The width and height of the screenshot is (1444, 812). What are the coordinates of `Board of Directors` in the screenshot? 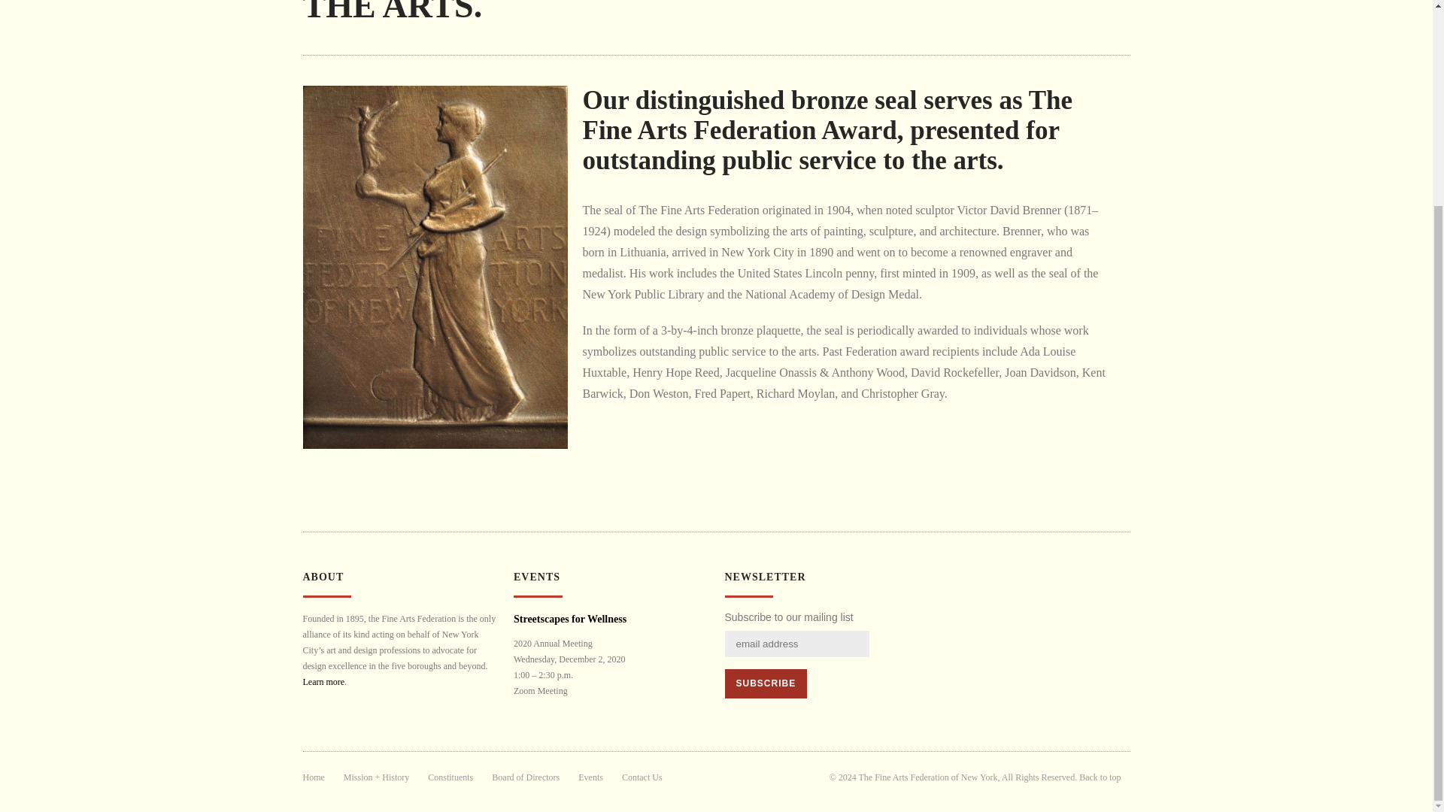 It's located at (526, 777).